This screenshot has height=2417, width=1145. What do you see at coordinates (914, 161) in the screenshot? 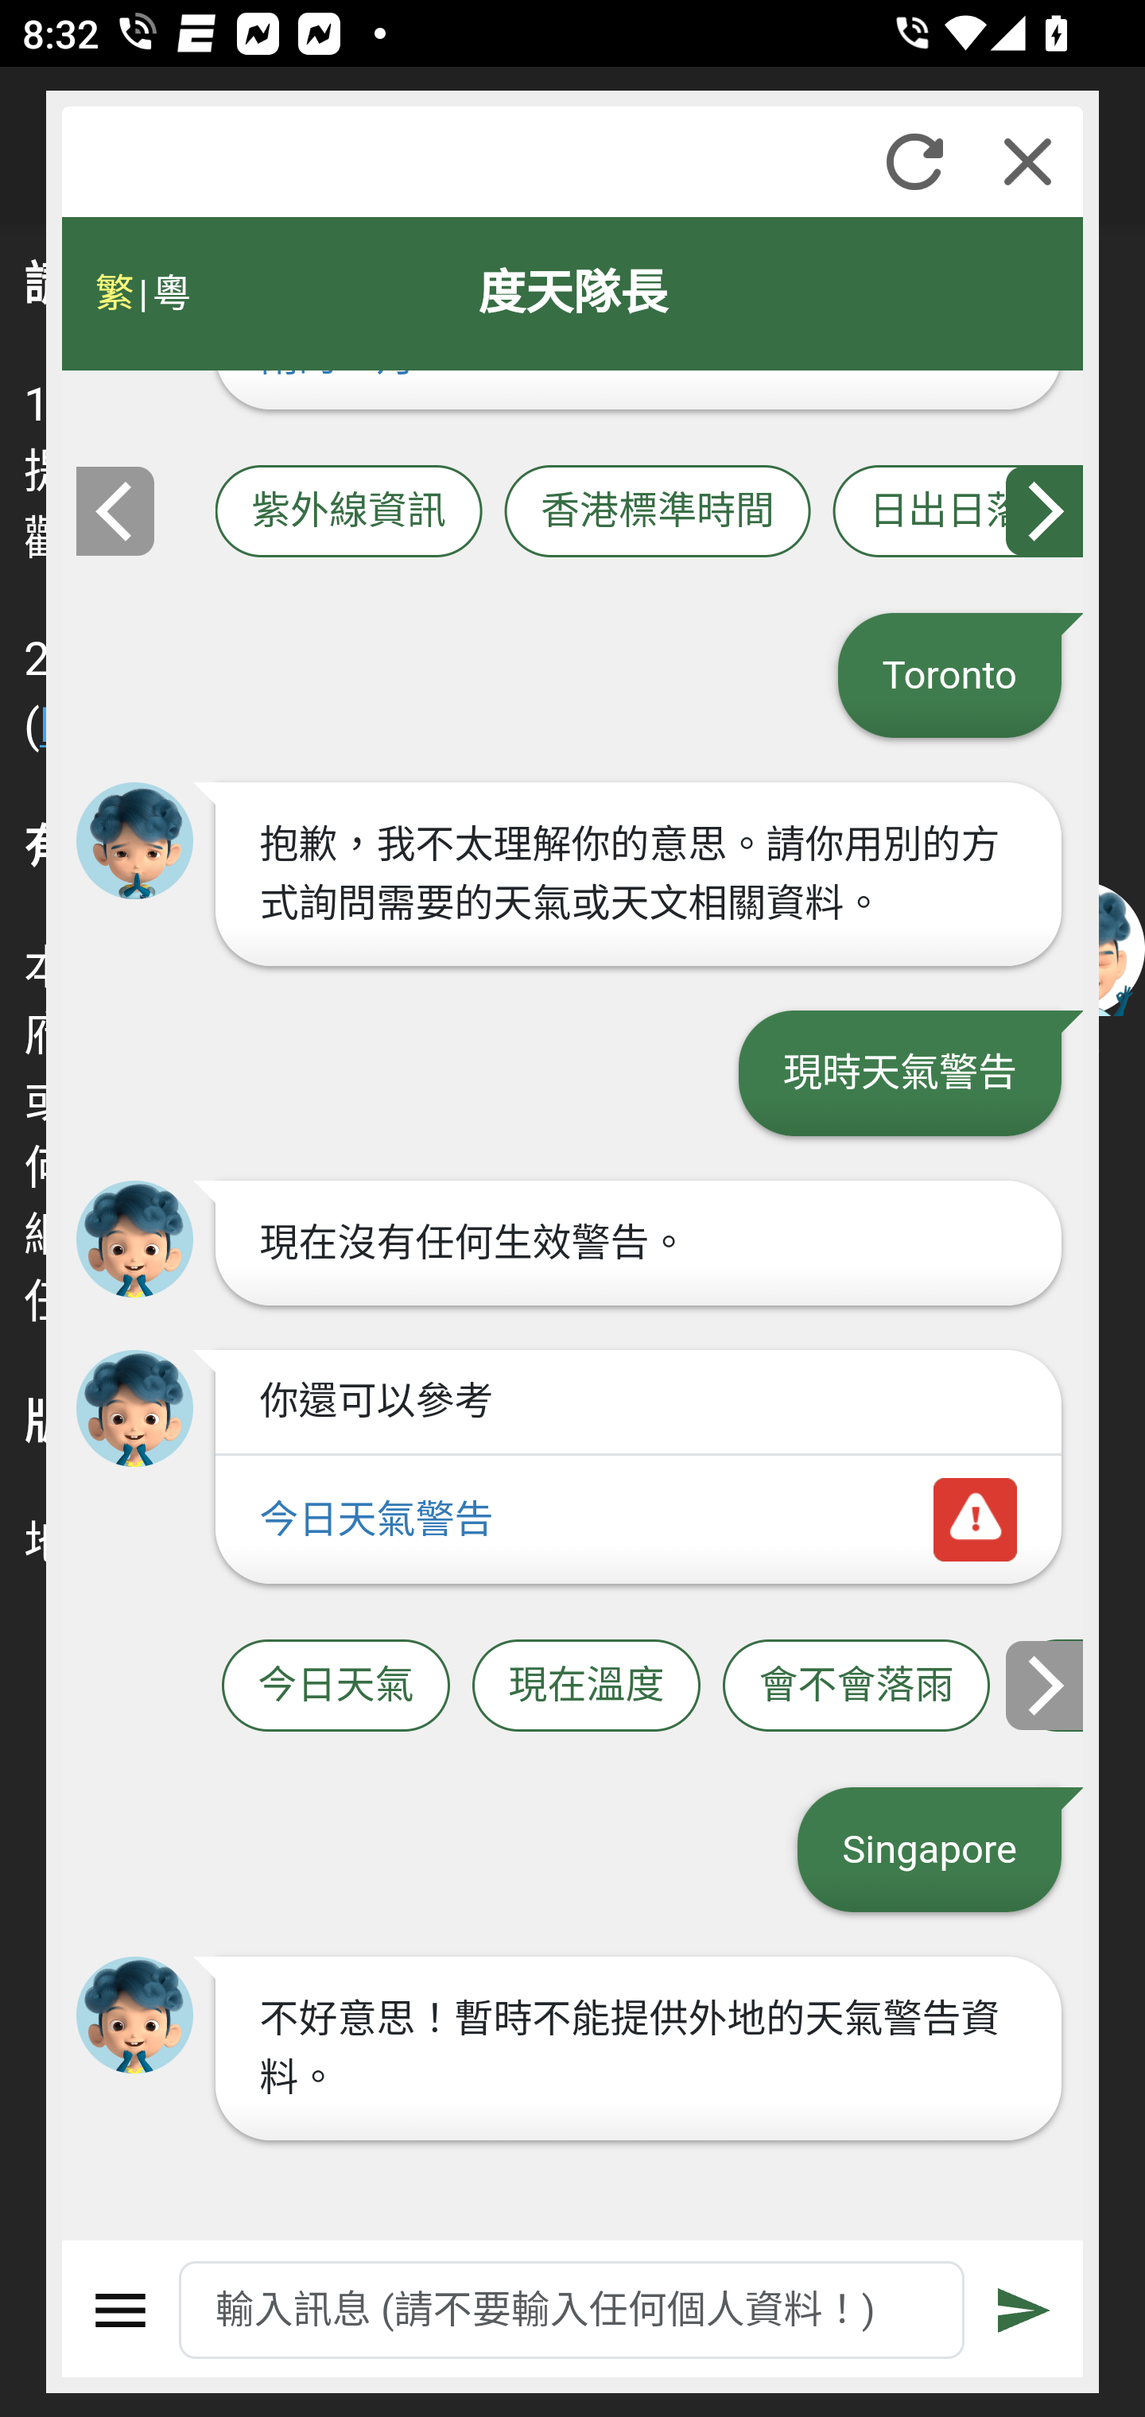
I see `重新整理` at bounding box center [914, 161].